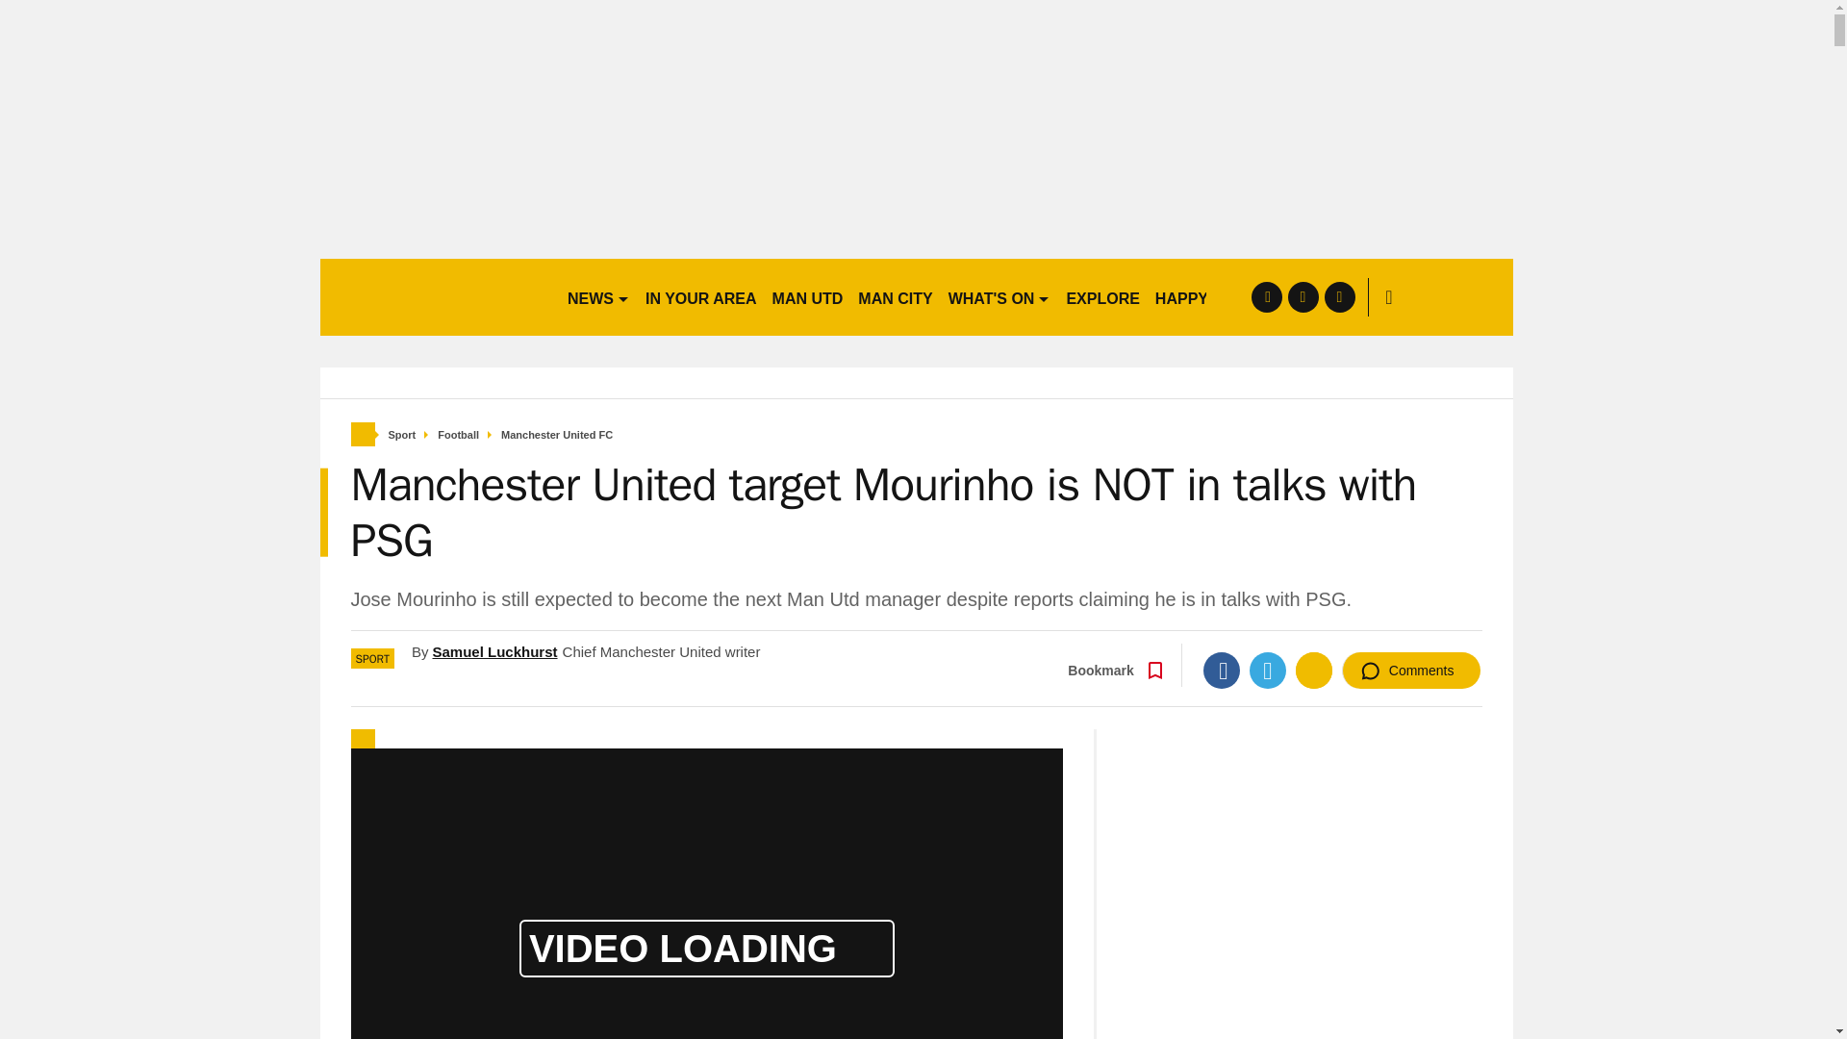 The image size is (1847, 1039). I want to click on Comments, so click(1411, 671).